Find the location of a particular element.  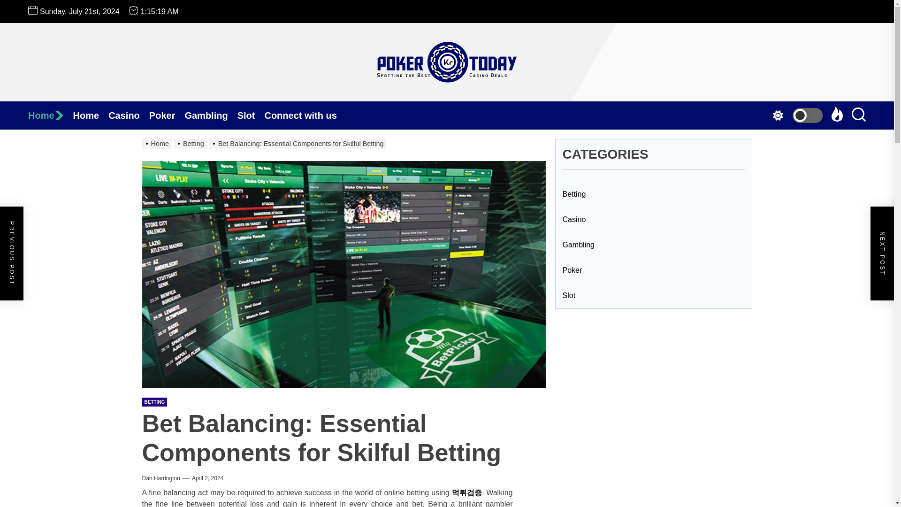

Poker is located at coordinates (167, 115).